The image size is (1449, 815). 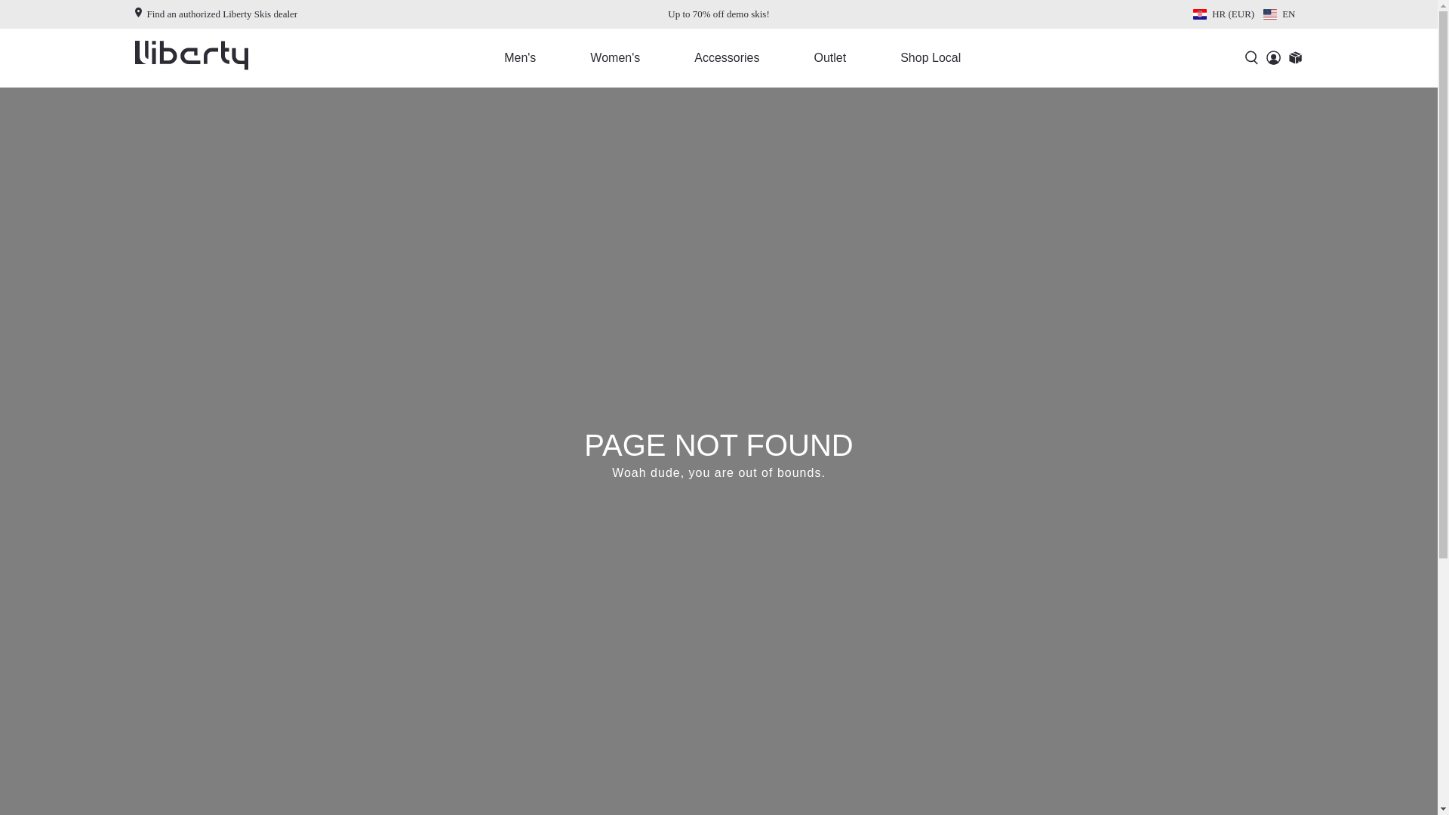 What do you see at coordinates (531, 57) in the screenshot?
I see `Men's` at bounding box center [531, 57].